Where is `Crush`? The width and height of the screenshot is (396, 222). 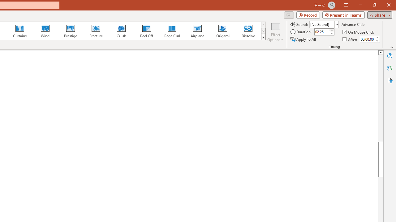
Crush is located at coordinates (121, 31).